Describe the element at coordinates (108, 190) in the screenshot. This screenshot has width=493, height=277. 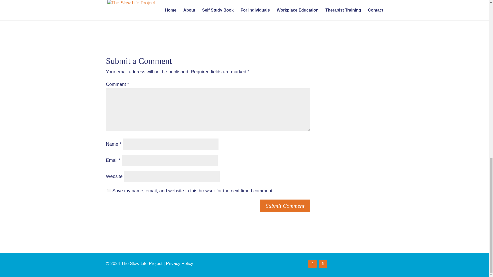
I see `yes` at that location.